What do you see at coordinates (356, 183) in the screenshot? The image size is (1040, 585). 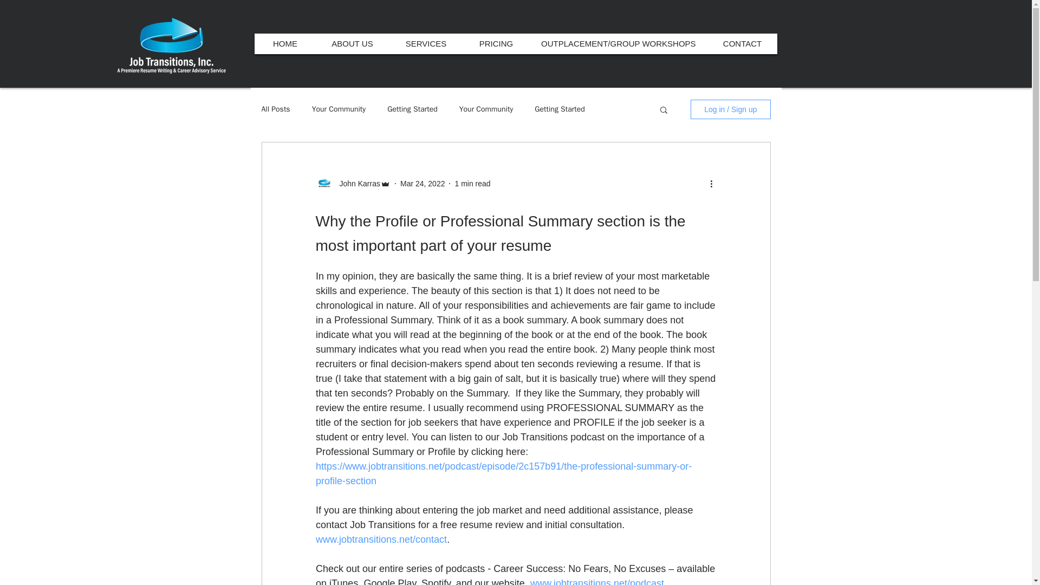 I see `John Karras` at bounding box center [356, 183].